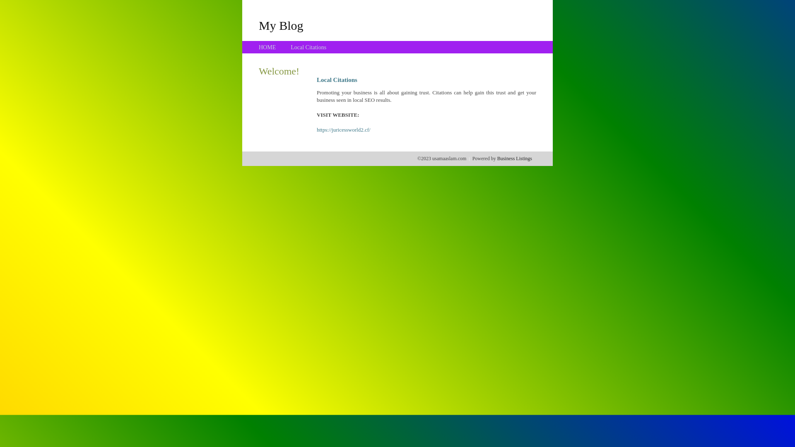 This screenshot has width=795, height=447. I want to click on Business Listings, so click(515, 159).